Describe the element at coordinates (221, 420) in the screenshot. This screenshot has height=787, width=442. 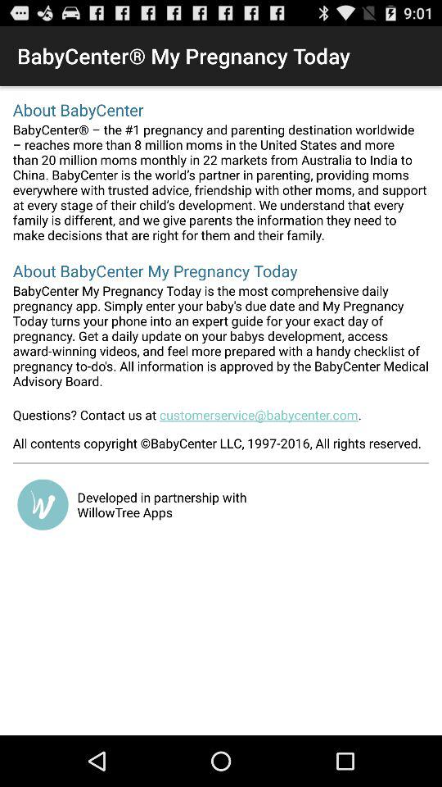
I see `press the questions contact us app` at that location.